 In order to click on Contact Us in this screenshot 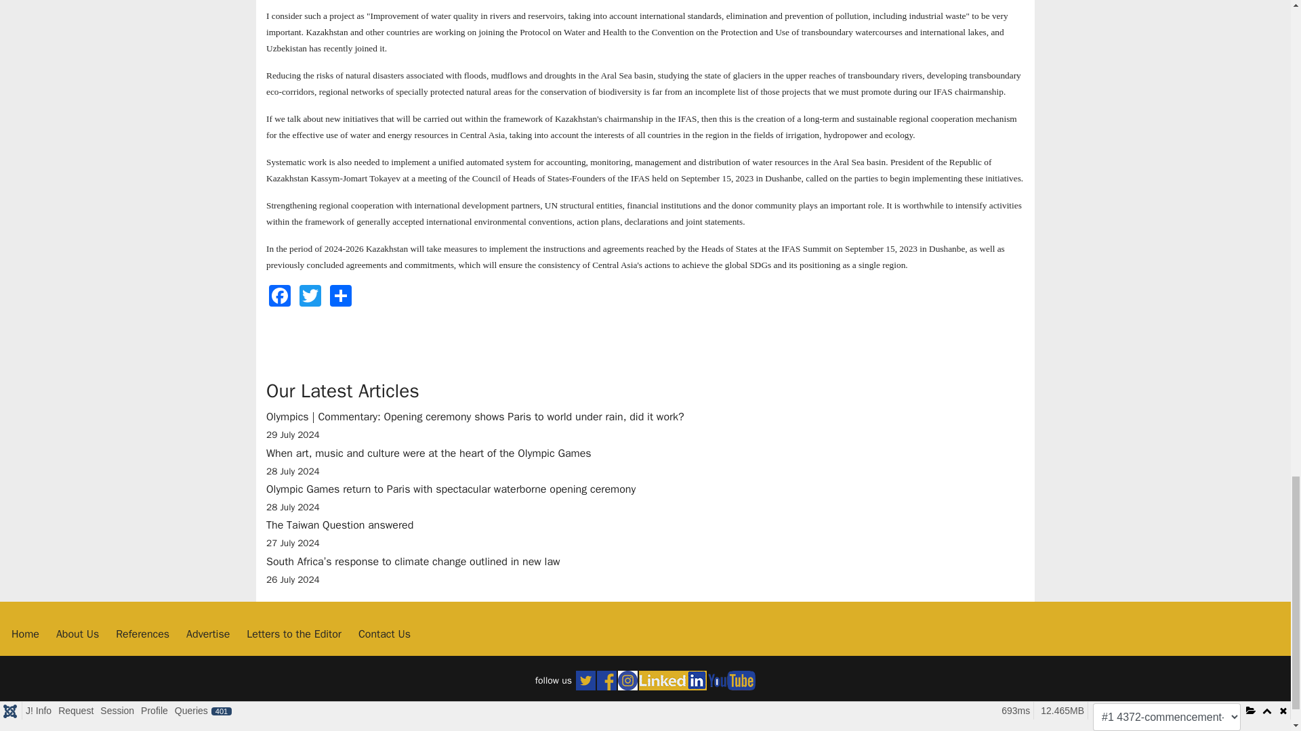, I will do `click(142, 634)`.